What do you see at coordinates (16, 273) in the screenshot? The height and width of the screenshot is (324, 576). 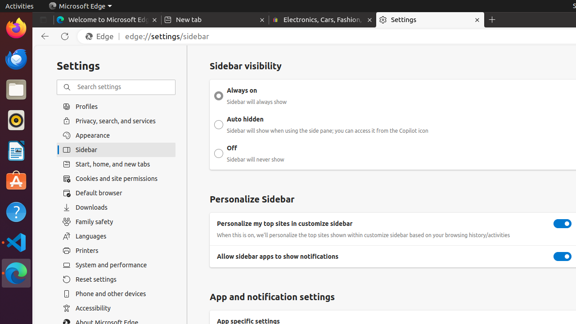 I see `Microsoft Edge` at bounding box center [16, 273].